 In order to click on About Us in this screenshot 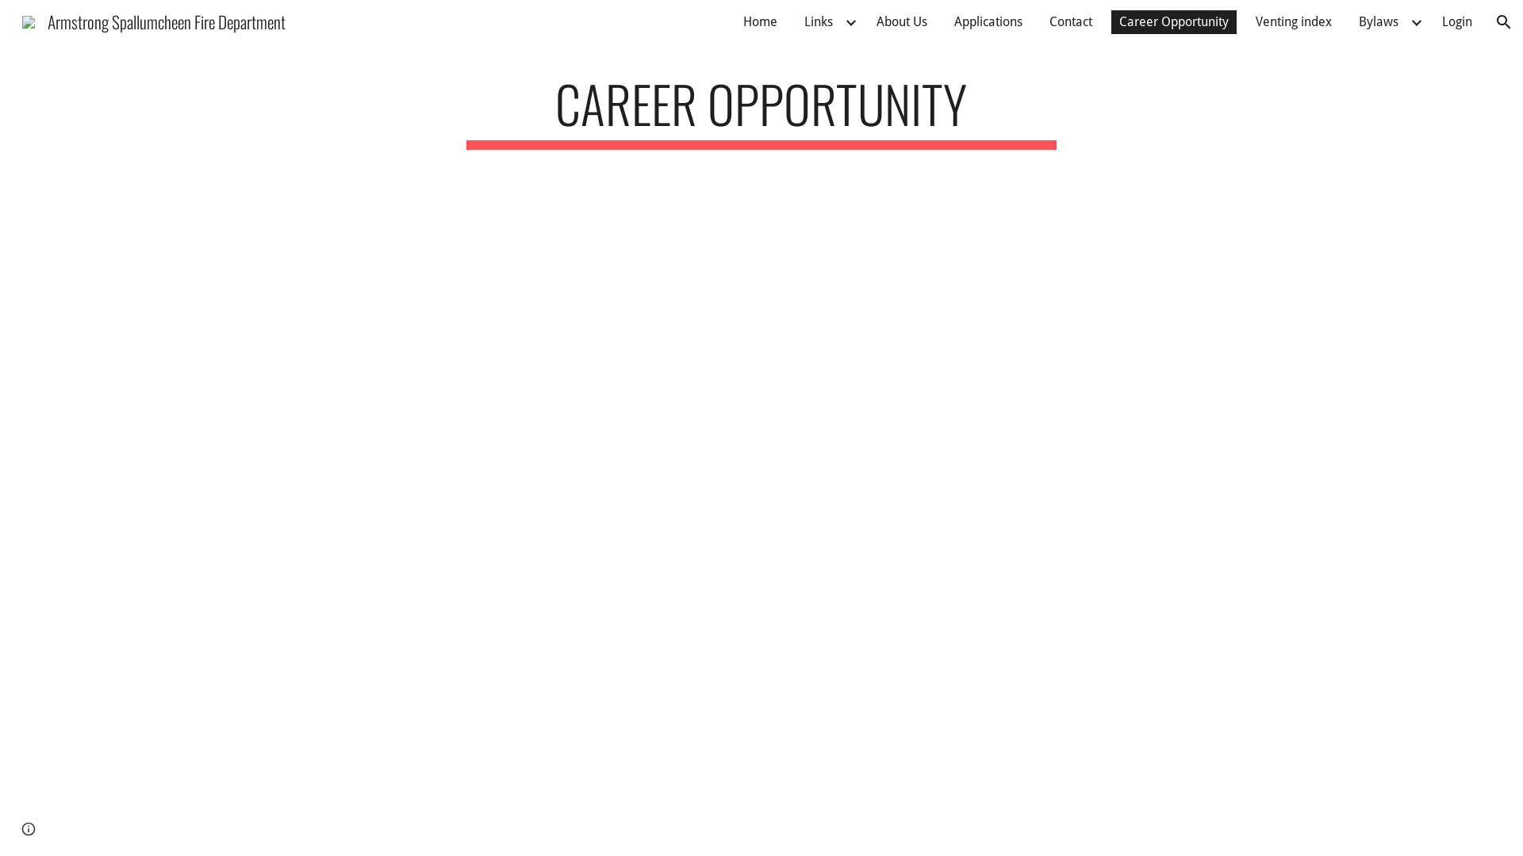, I will do `click(902, 22)`.